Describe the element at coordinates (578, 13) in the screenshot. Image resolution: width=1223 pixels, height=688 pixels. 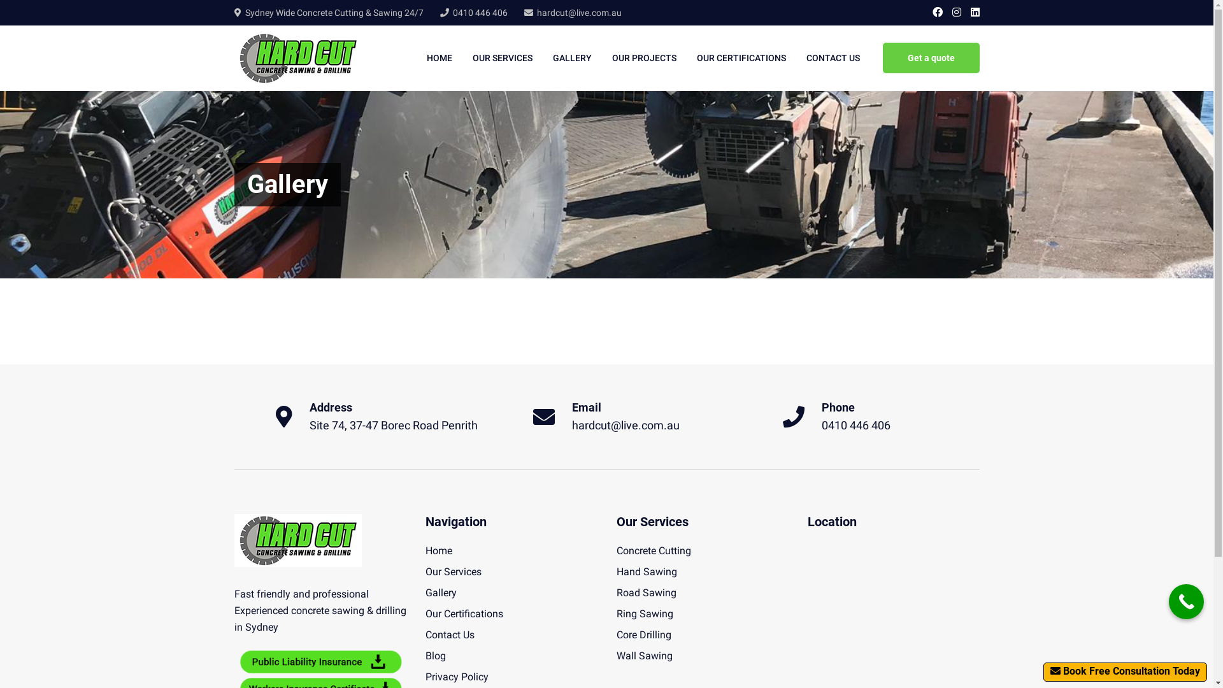
I see `hardcut@live.com.au` at that location.